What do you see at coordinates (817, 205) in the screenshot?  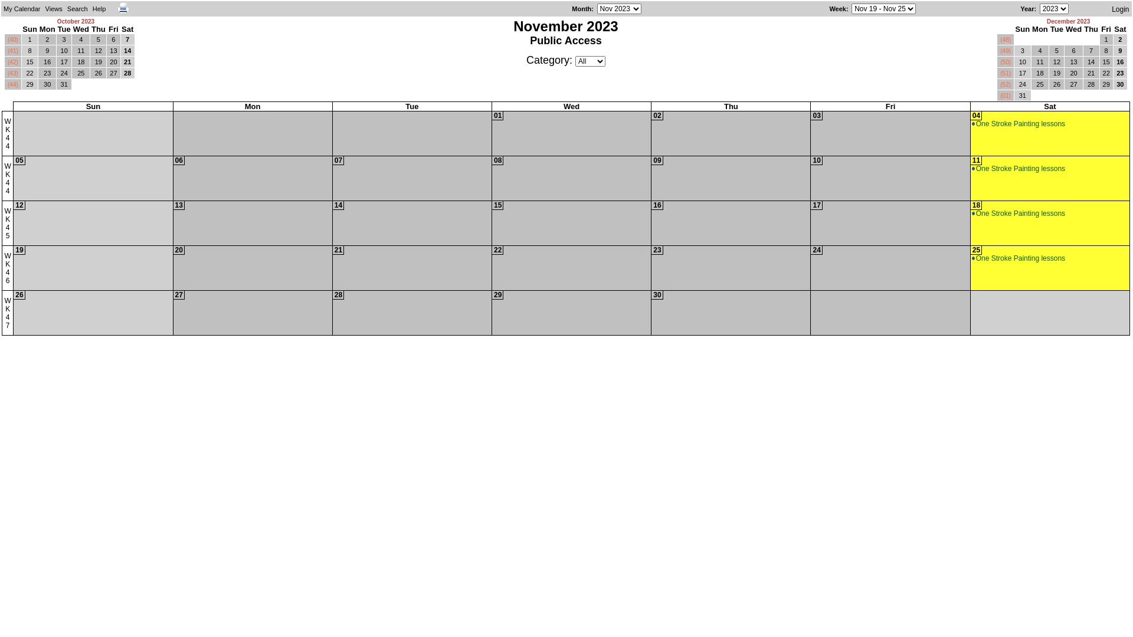 I see `17` at bounding box center [817, 205].